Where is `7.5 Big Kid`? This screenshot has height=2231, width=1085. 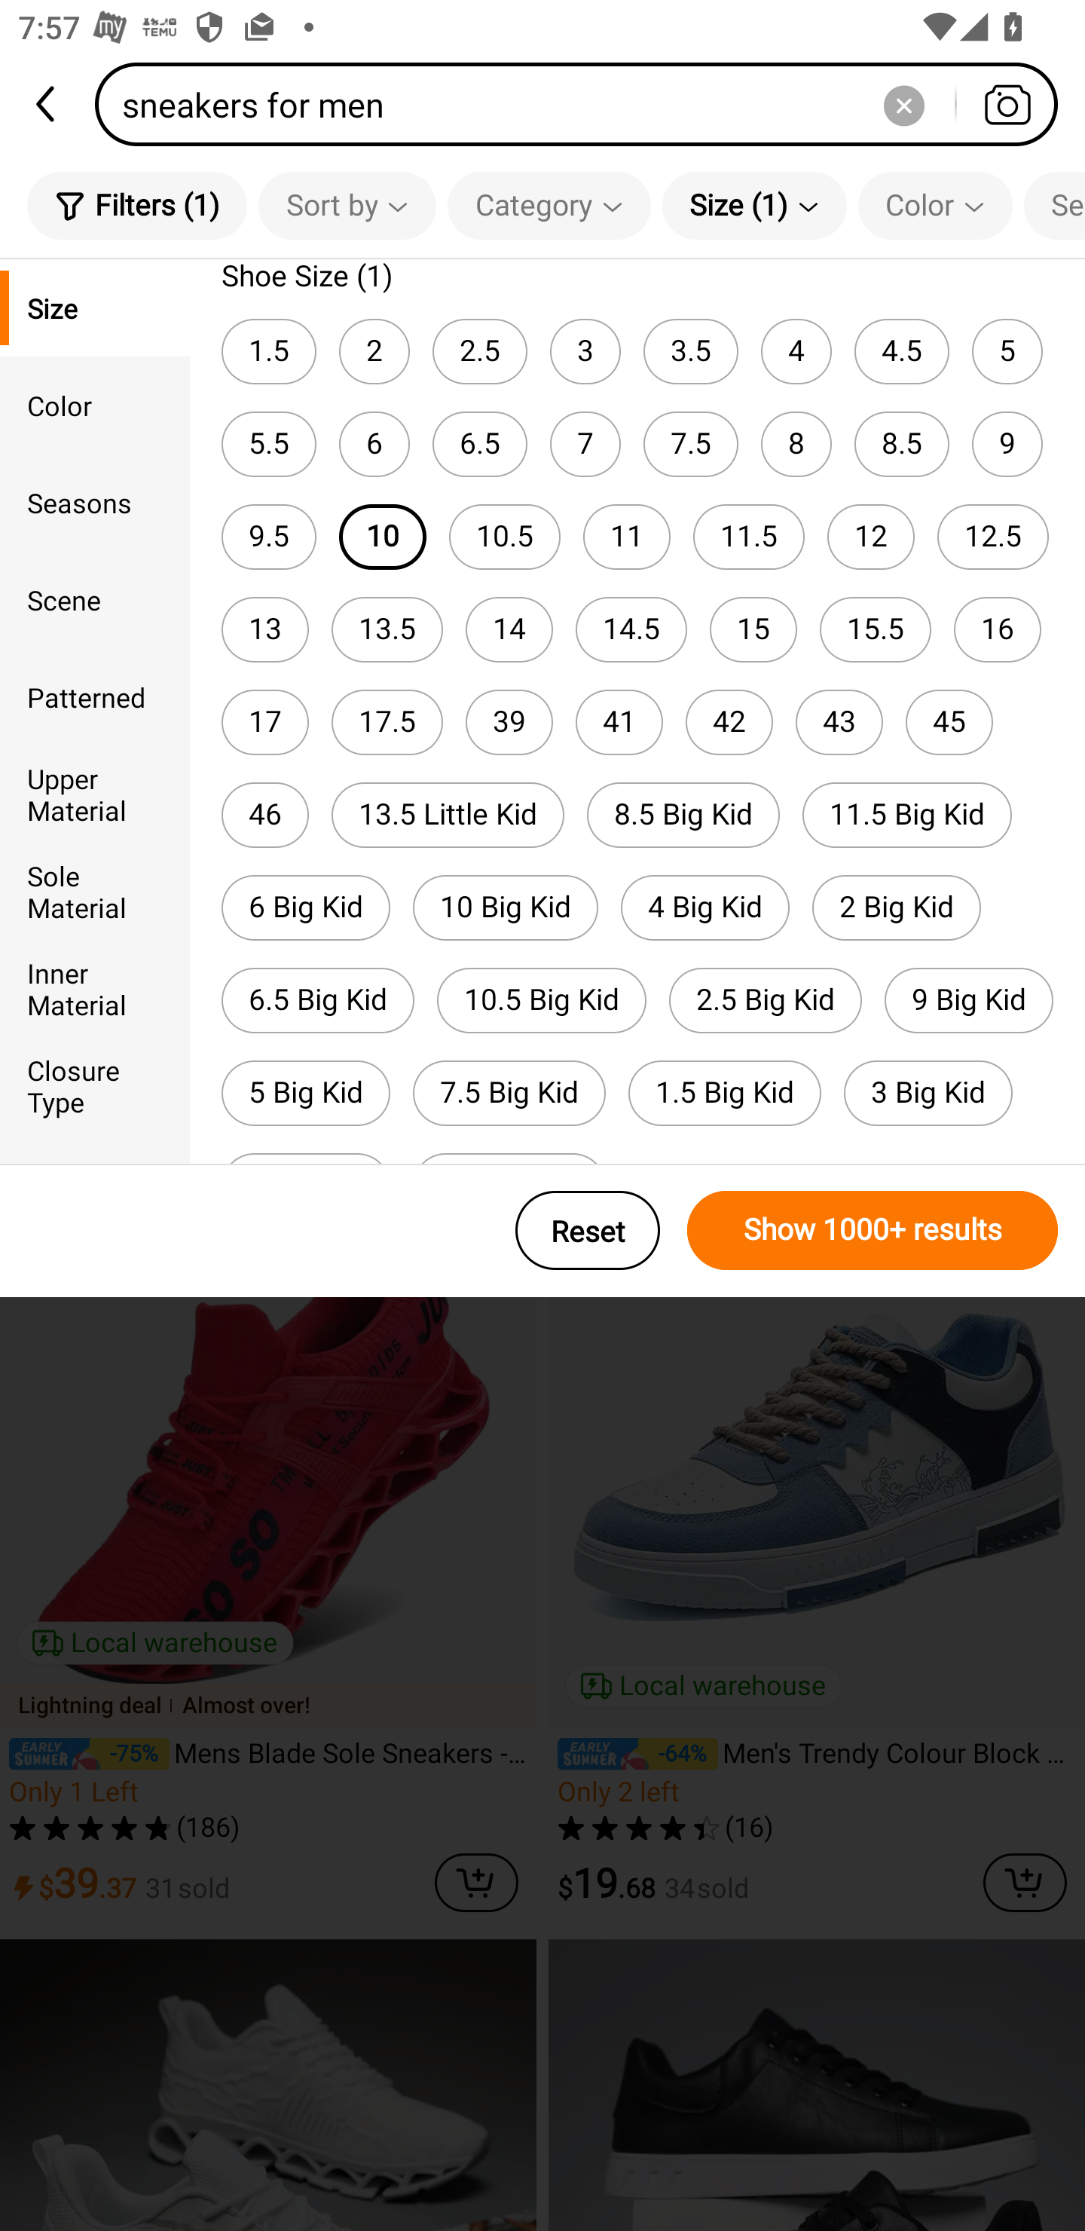 7.5 Big Kid is located at coordinates (509, 1093).